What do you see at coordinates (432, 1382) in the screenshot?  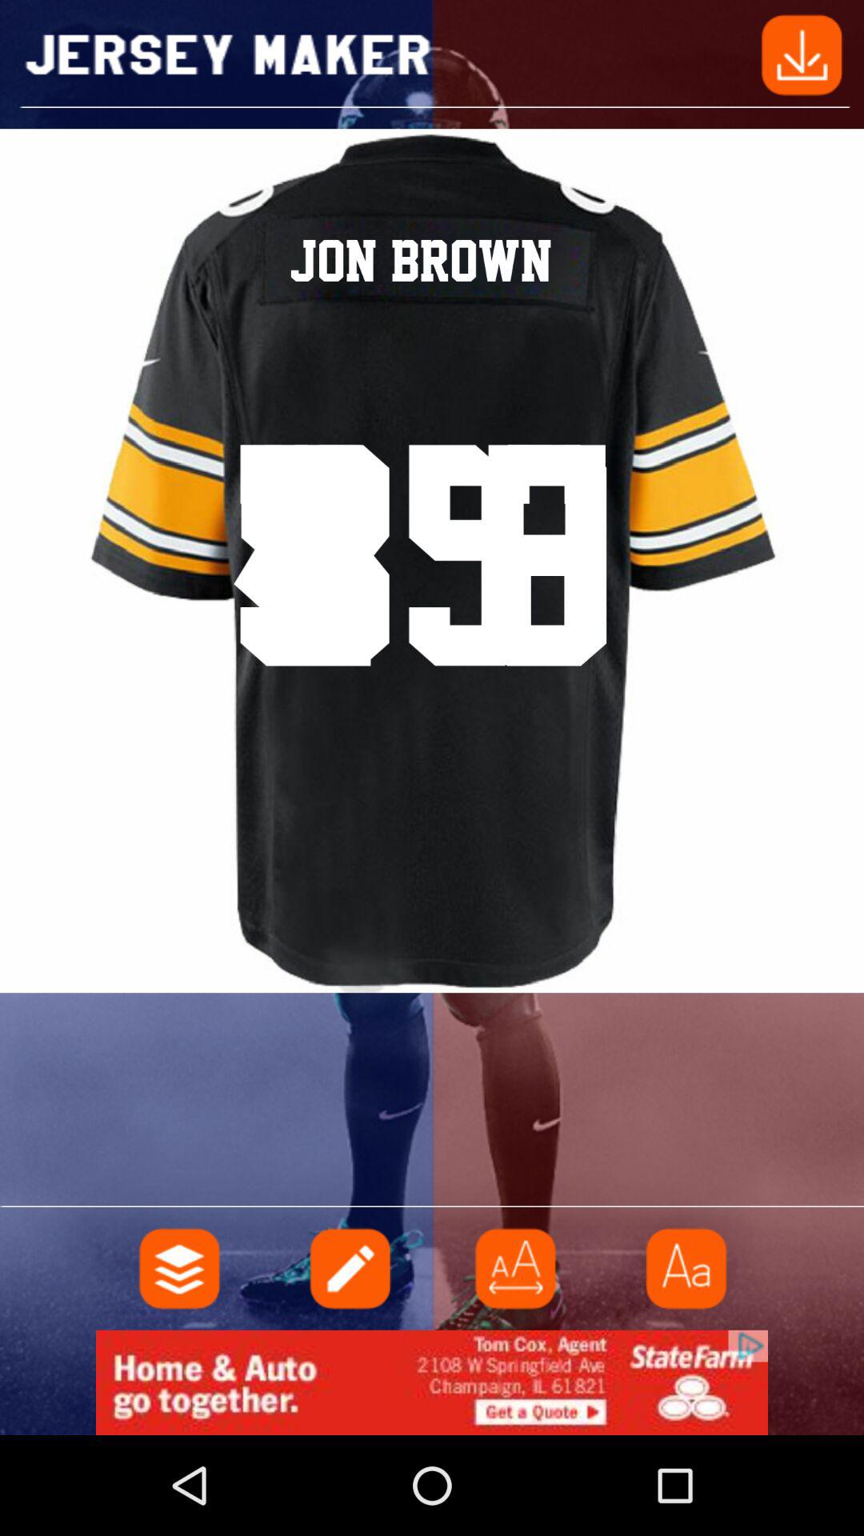 I see `clickable advertisement` at bounding box center [432, 1382].